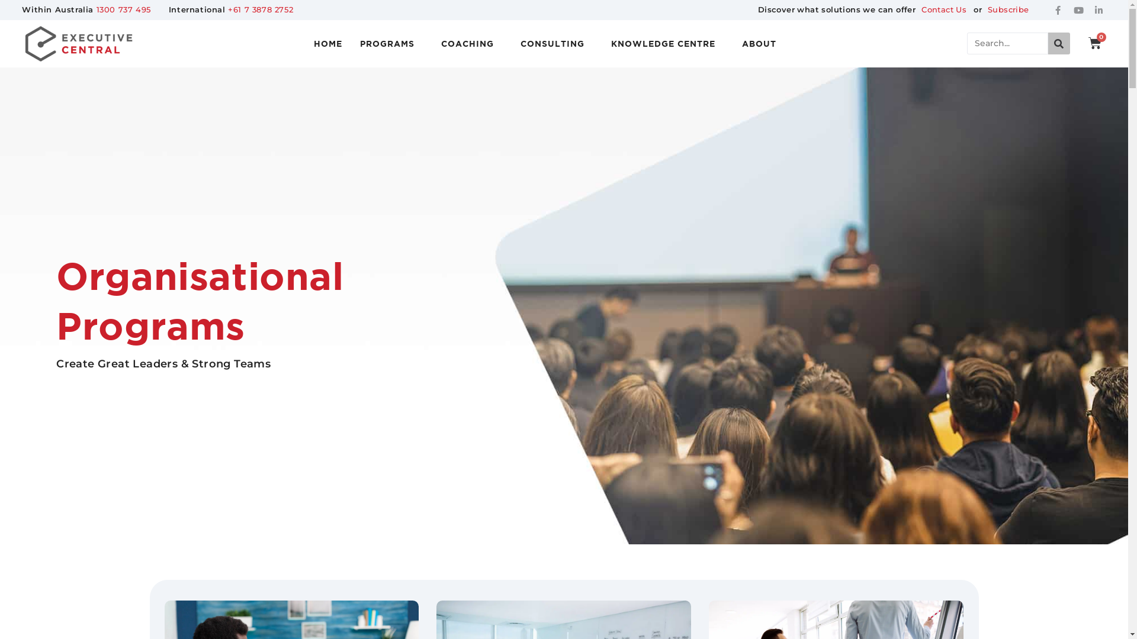 The image size is (1137, 639). Describe the element at coordinates (472, 44) in the screenshot. I see `COACHING` at that location.